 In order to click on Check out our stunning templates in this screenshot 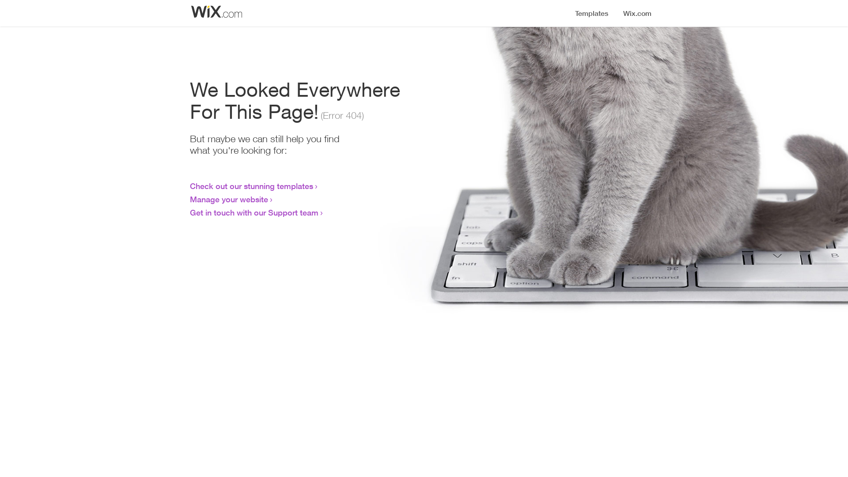, I will do `click(252, 186)`.